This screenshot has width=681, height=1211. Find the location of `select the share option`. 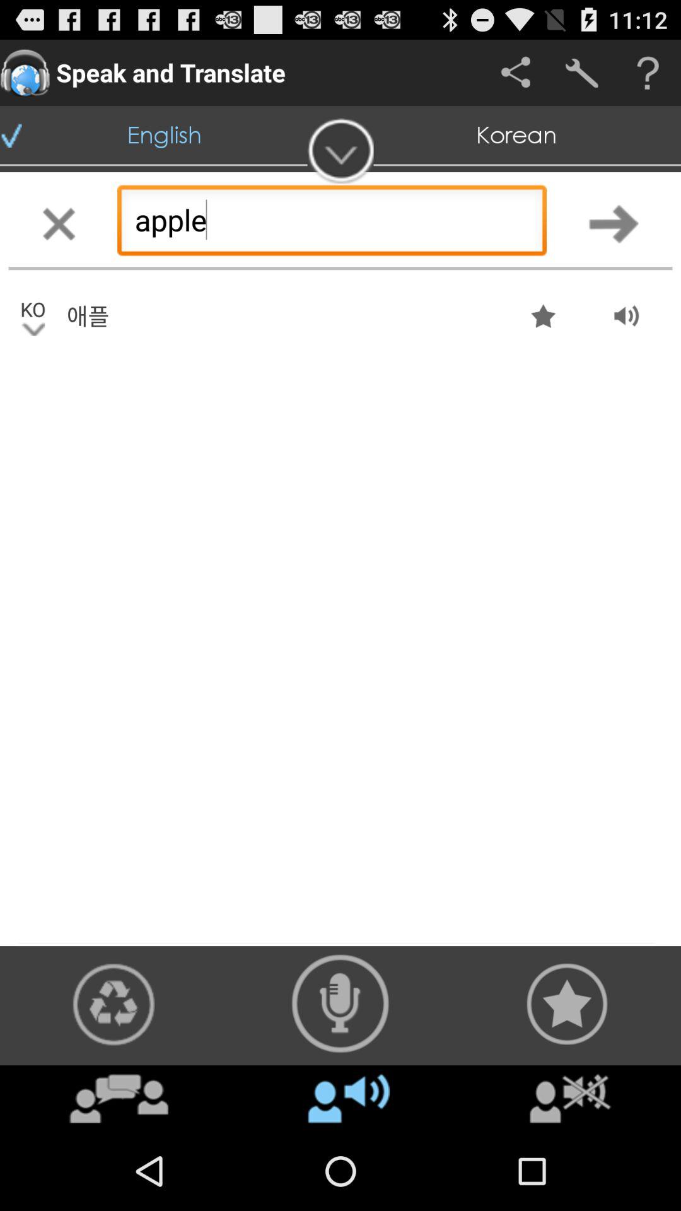

select the share option is located at coordinates (516, 73).